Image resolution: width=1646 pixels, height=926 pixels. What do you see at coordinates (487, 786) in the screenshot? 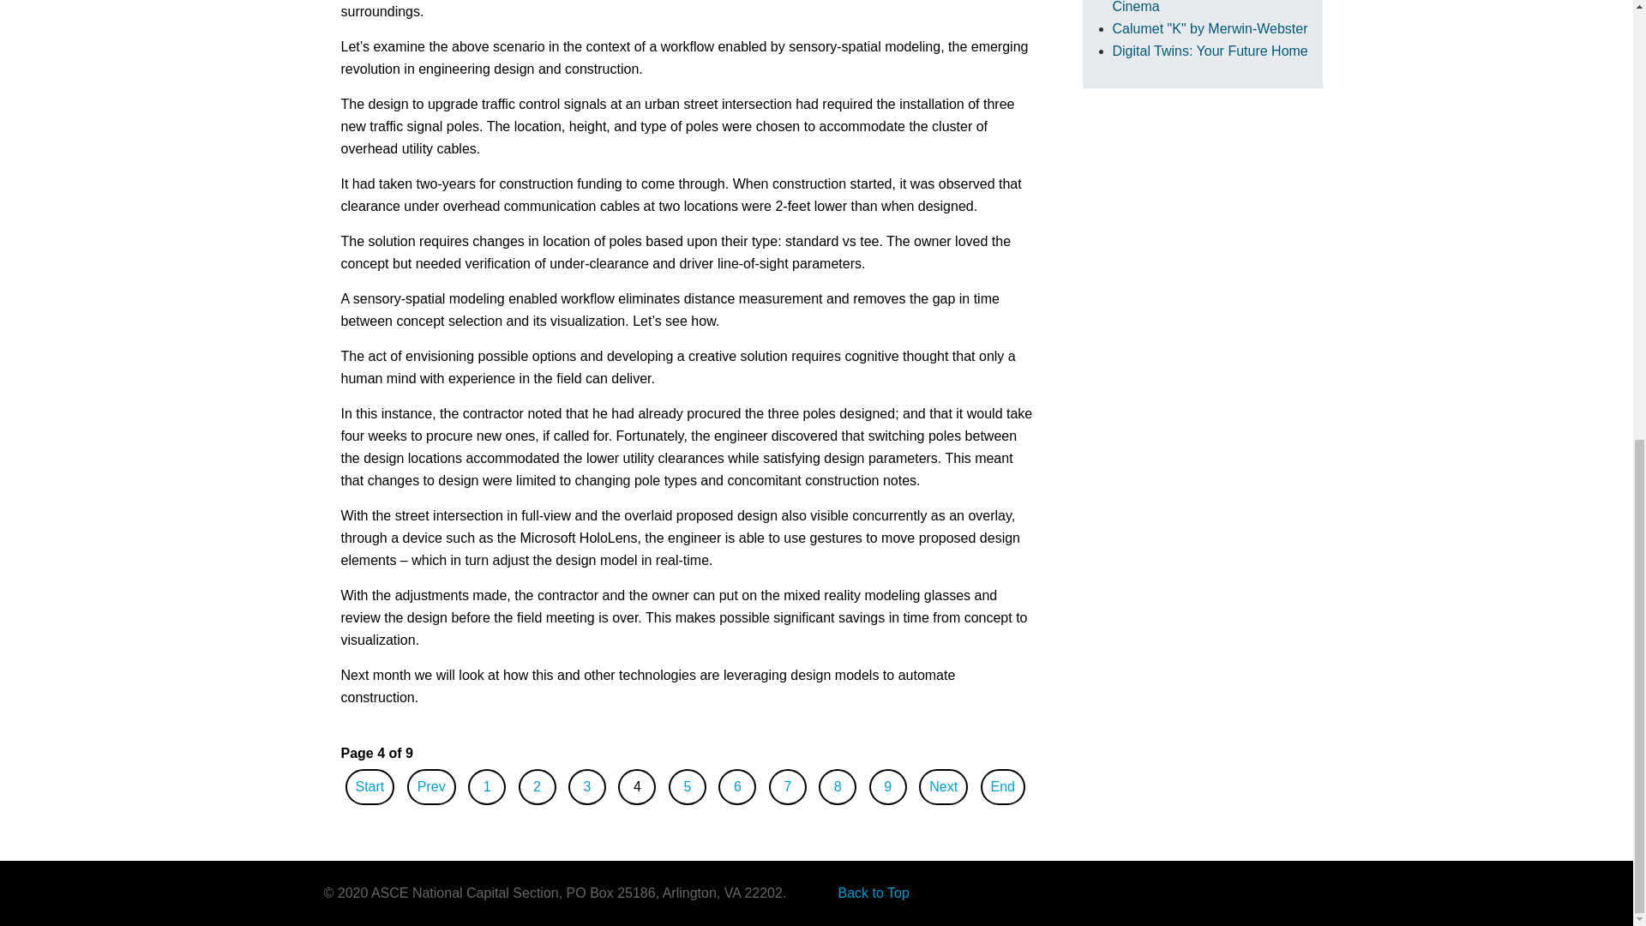
I see `1` at bounding box center [487, 786].